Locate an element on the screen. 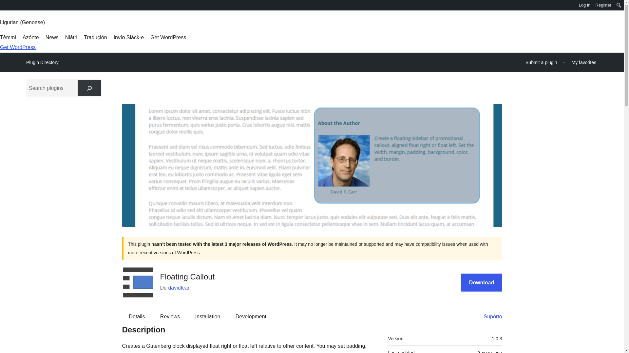  Download is located at coordinates (482, 282).